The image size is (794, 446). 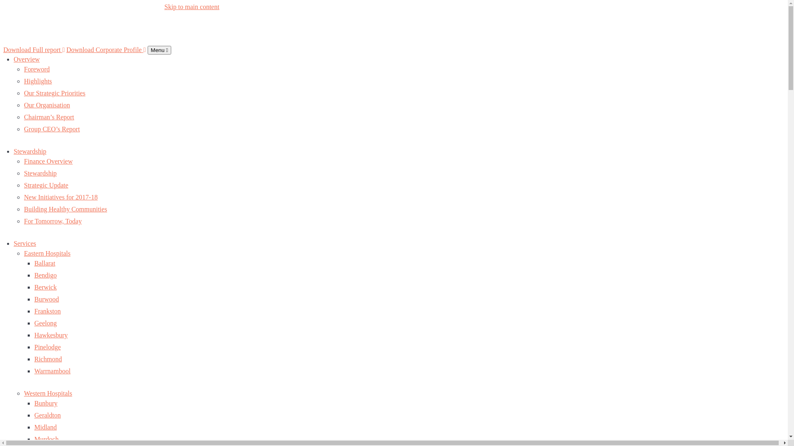 I want to click on Building Healthy Communities, so click(x=65, y=209).